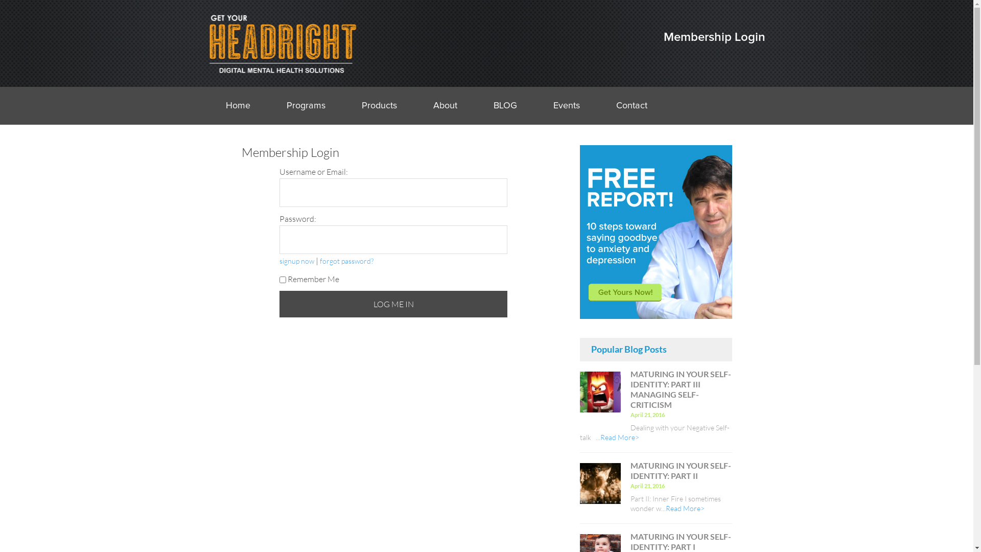  I want to click on Read More>, so click(685, 508).